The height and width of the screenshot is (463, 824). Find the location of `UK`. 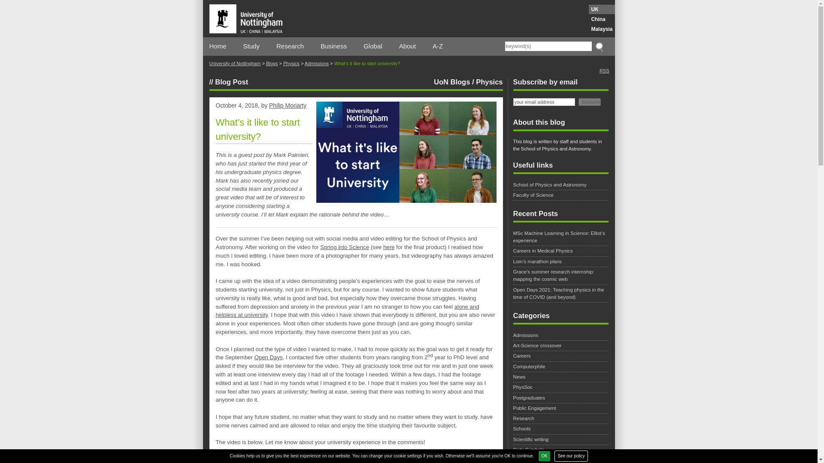

UK is located at coordinates (602, 9).